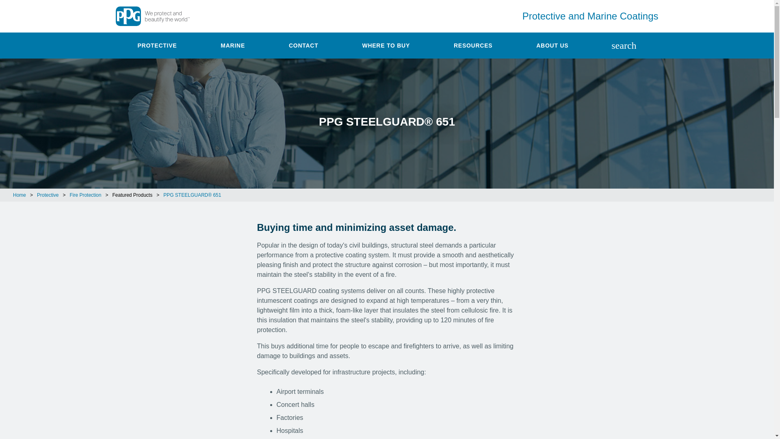  What do you see at coordinates (386, 45) in the screenshot?
I see `WHERE TO BUY` at bounding box center [386, 45].